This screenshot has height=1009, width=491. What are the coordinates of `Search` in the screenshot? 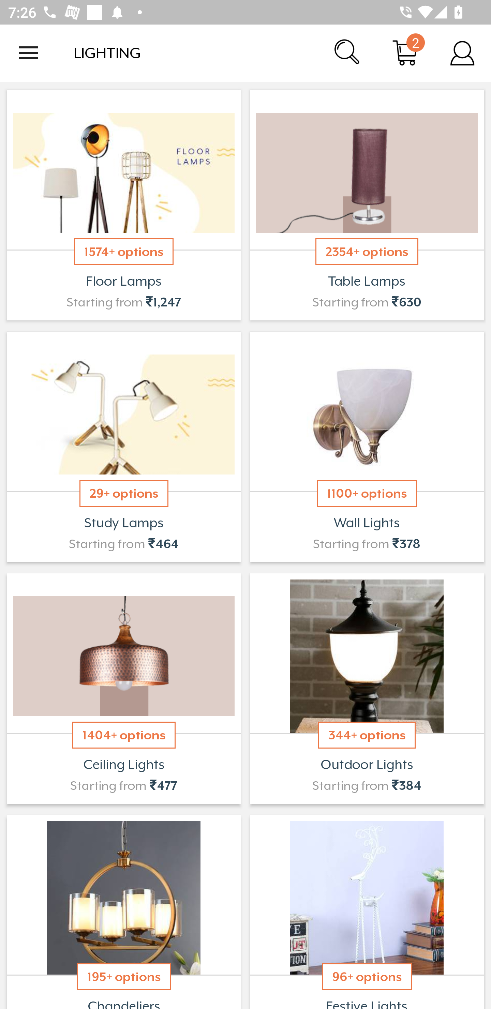 It's located at (348, 52).